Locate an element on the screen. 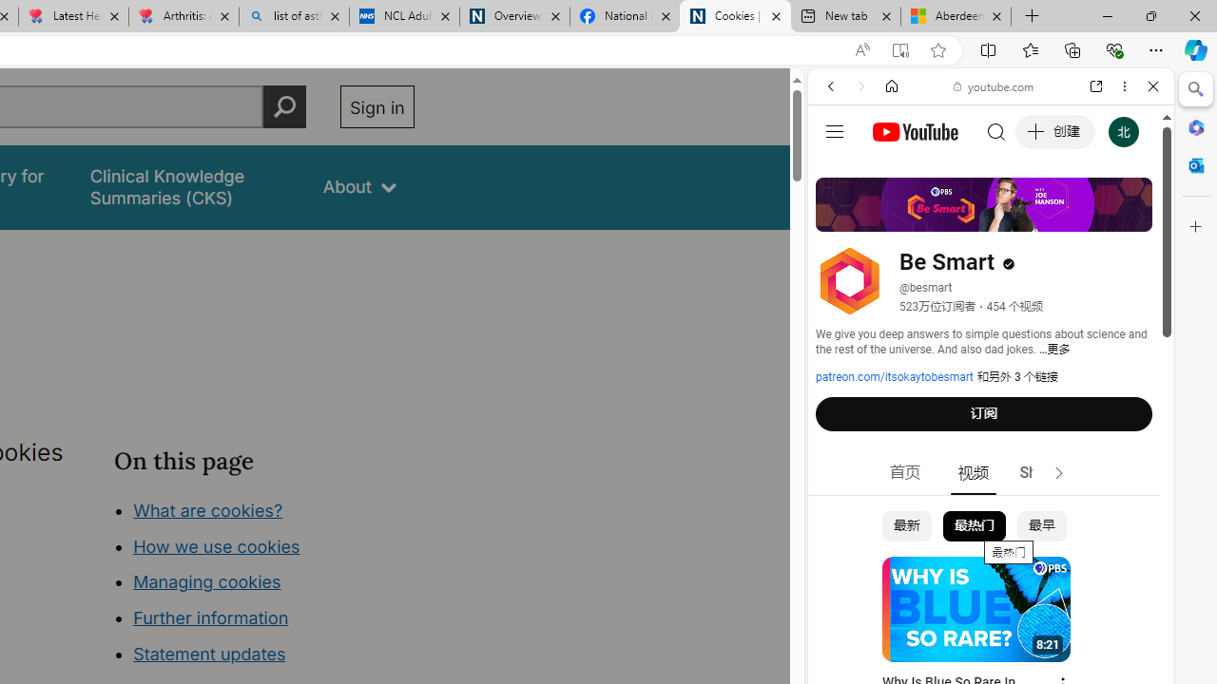  Further information is located at coordinates (211, 617).